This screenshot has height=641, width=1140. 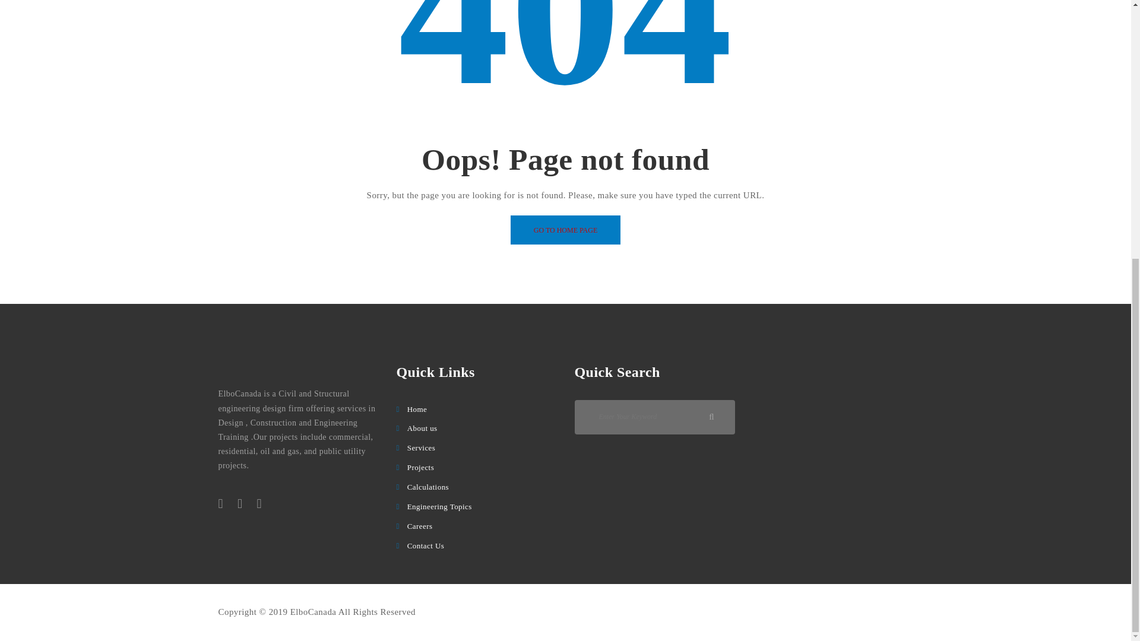 I want to click on Projects, so click(x=420, y=467).